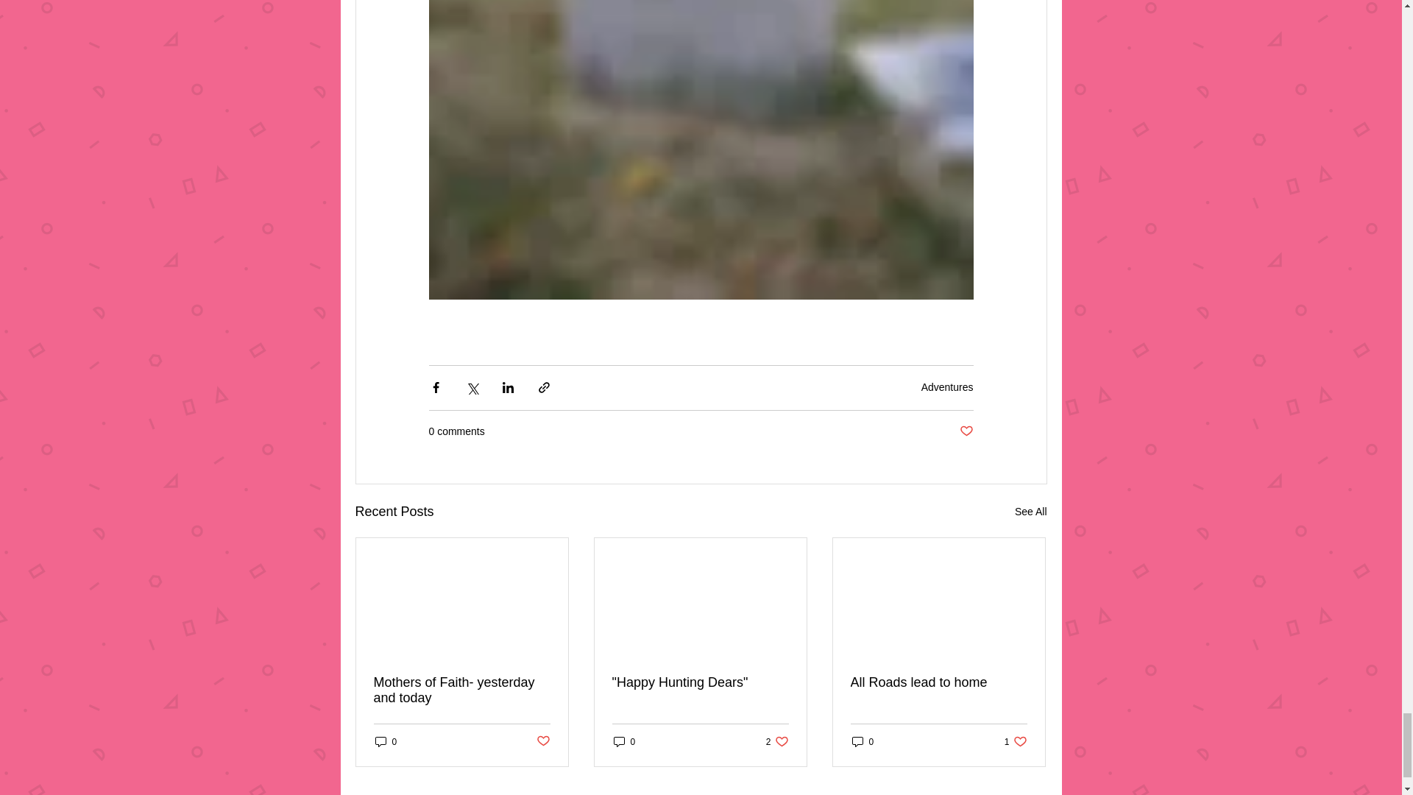 This screenshot has width=1413, height=795. What do you see at coordinates (777, 741) in the screenshot?
I see `0` at bounding box center [777, 741].